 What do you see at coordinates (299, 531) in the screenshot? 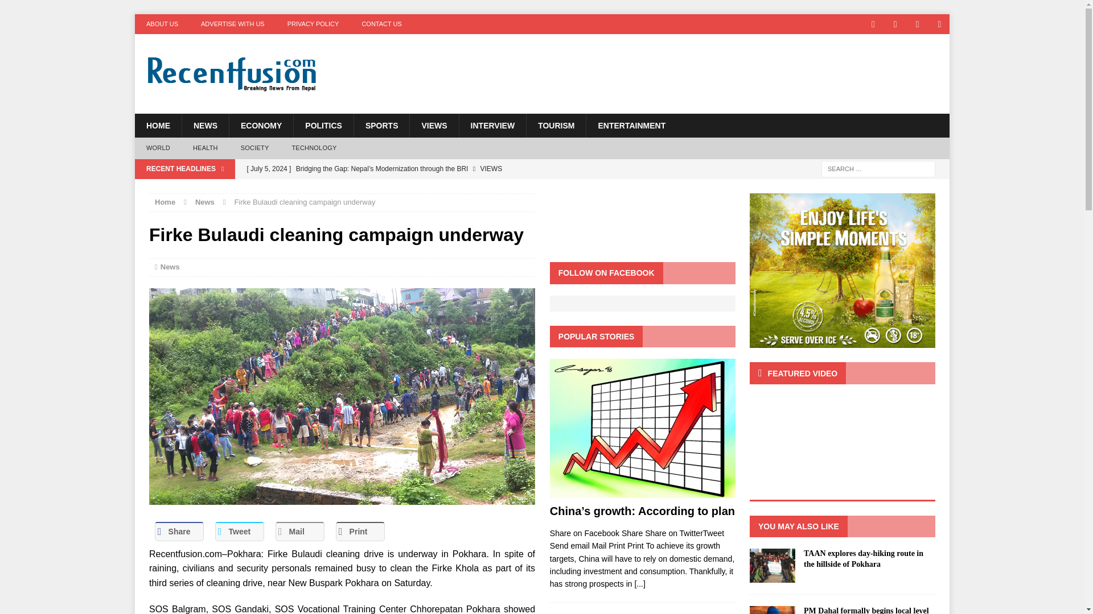
I see `Mail` at bounding box center [299, 531].